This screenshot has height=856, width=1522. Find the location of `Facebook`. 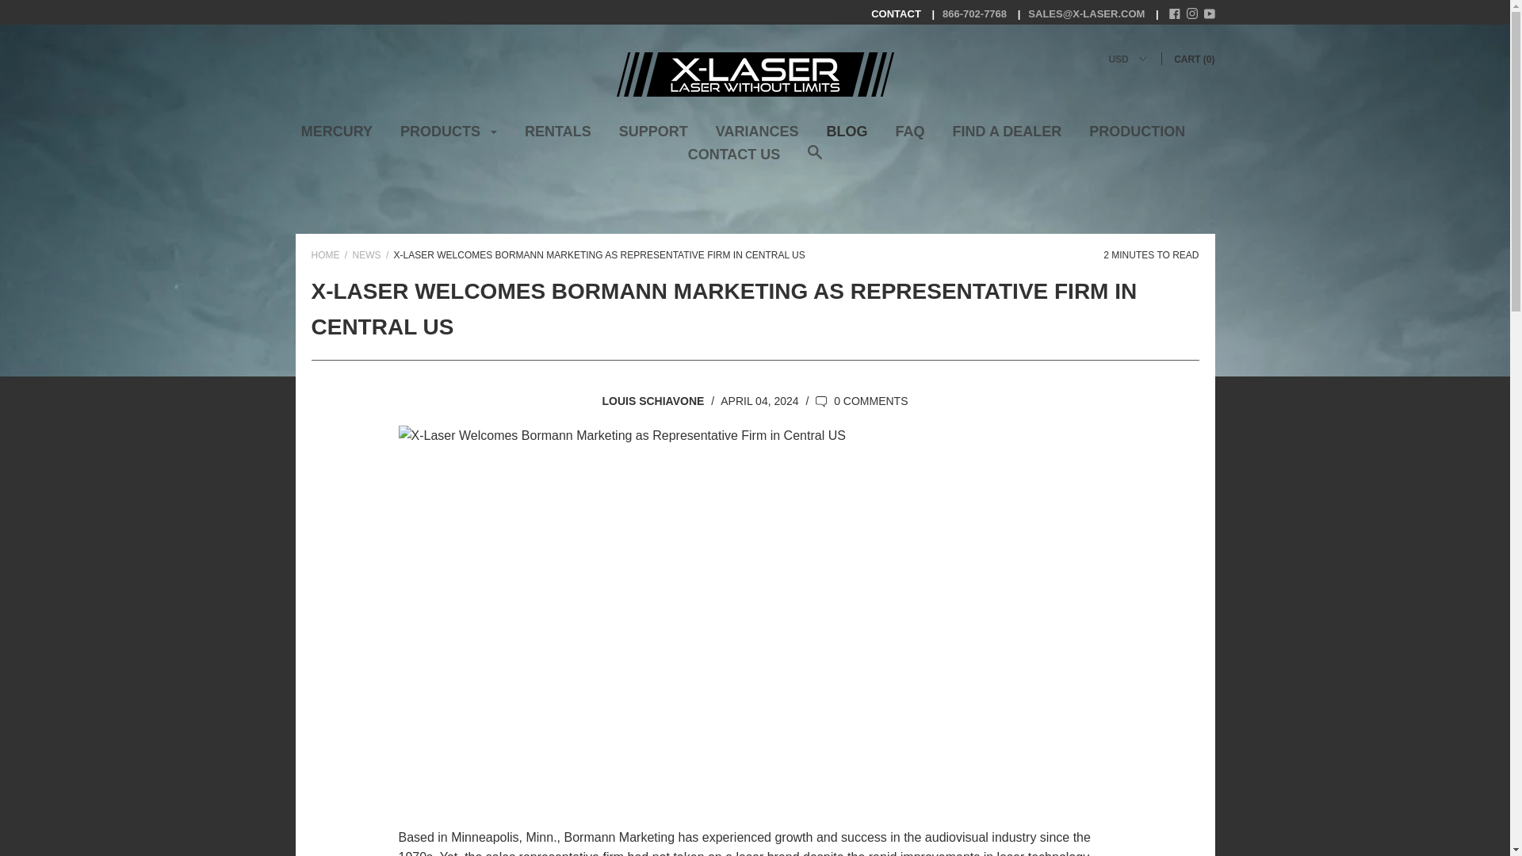

Facebook is located at coordinates (1175, 13).